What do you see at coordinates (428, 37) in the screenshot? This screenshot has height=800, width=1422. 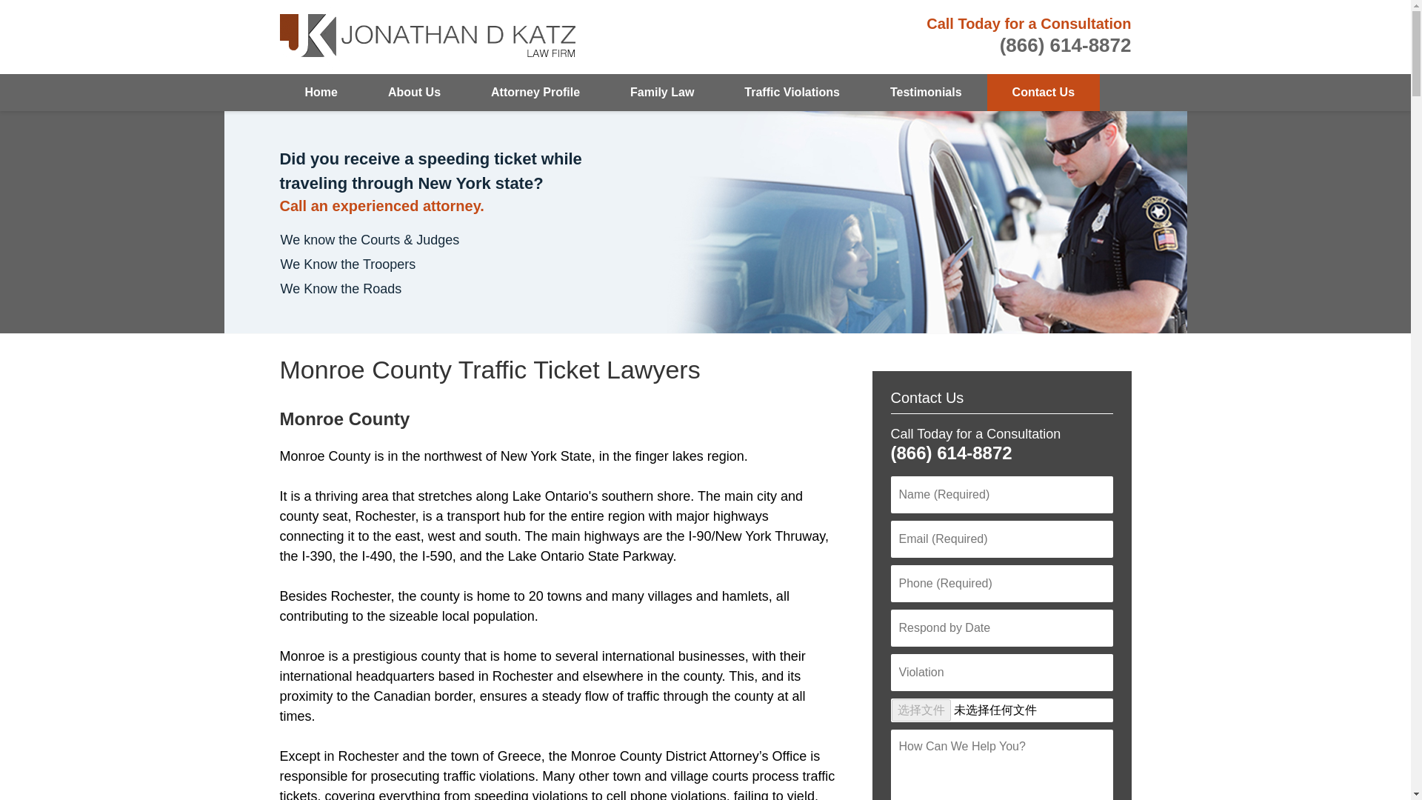 I see `Back to Home` at bounding box center [428, 37].